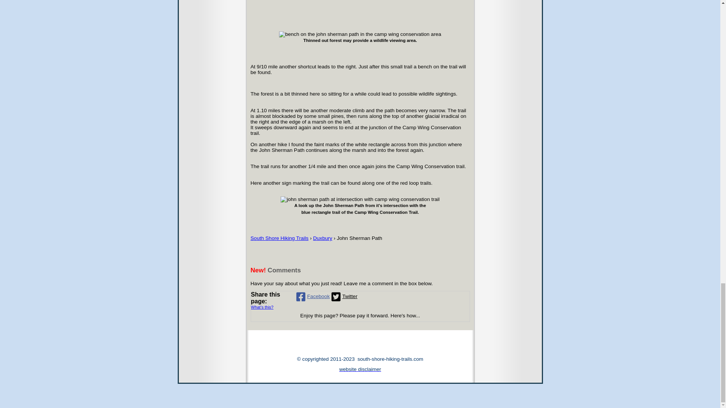 The image size is (726, 408). I want to click on Facebook, so click(312, 297).